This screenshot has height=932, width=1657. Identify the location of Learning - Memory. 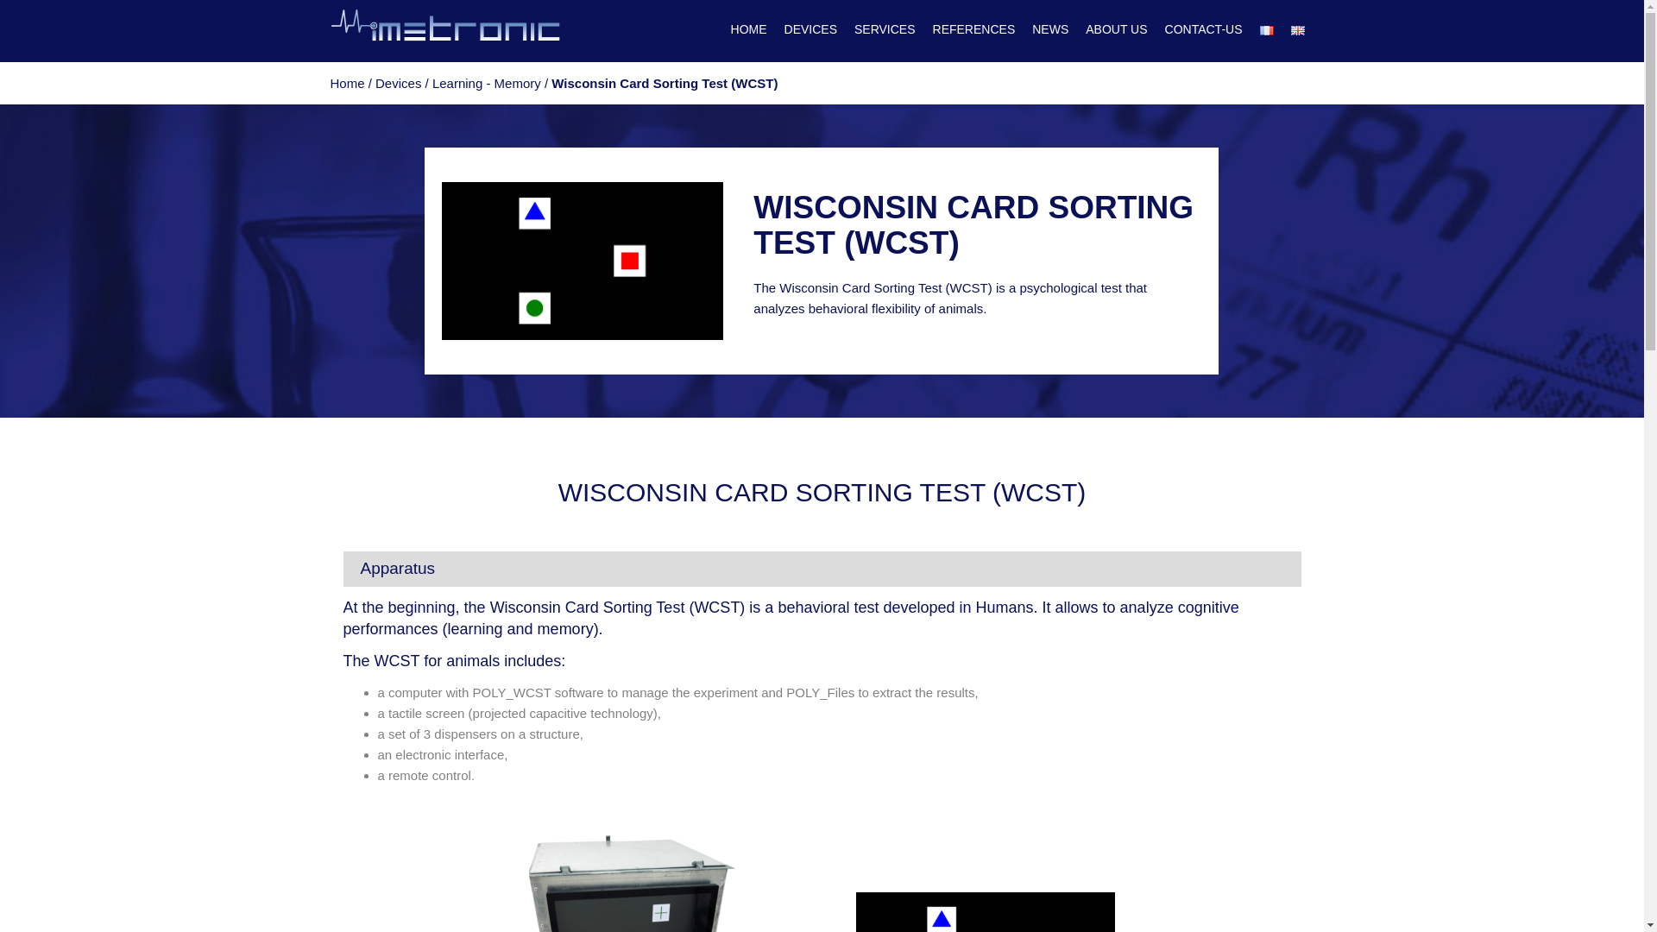
(487, 83).